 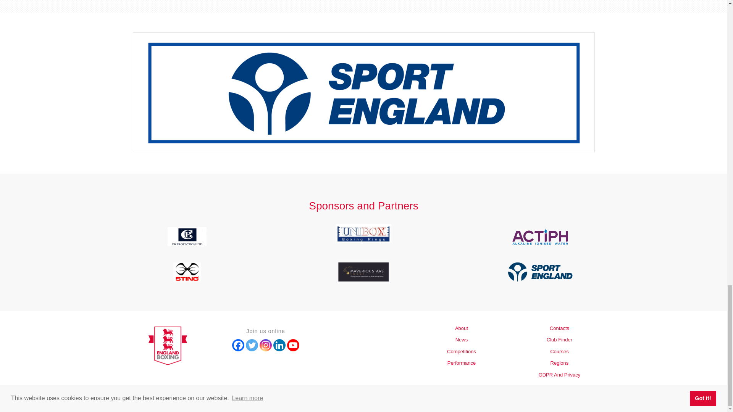 What do you see at coordinates (238, 345) in the screenshot?
I see `Facebook` at bounding box center [238, 345].